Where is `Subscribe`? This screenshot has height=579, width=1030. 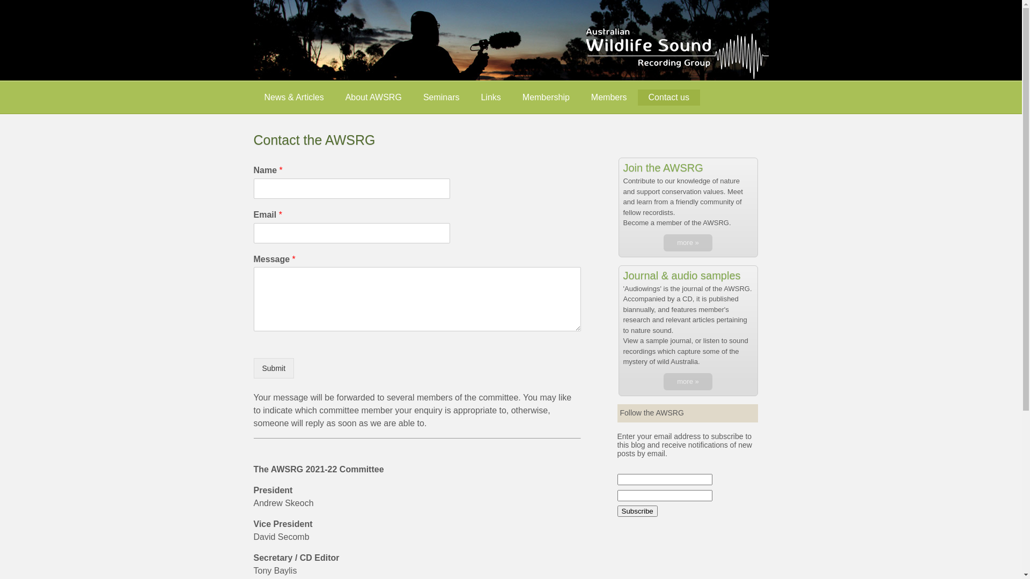
Subscribe is located at coordinates (637, 511).